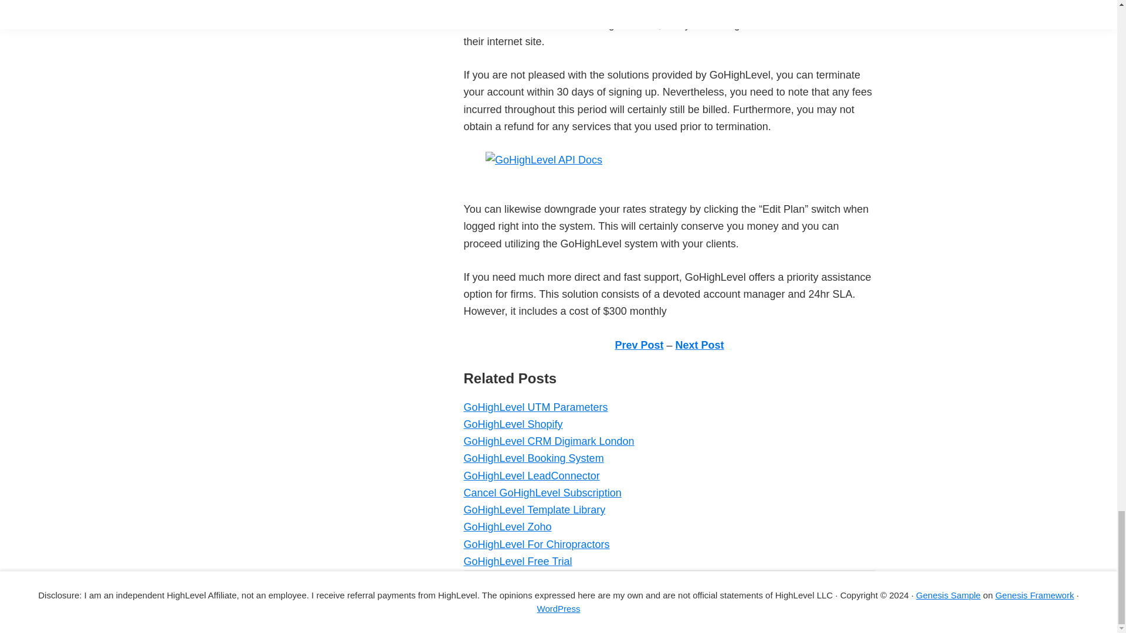 Image resolution: width=1126 pixels, height=633 pixels. What do you see at coordinates (535, 407) in the screenshot?
I see `GoHighLevel UTM Parameters` at bounding box center [535, 407].